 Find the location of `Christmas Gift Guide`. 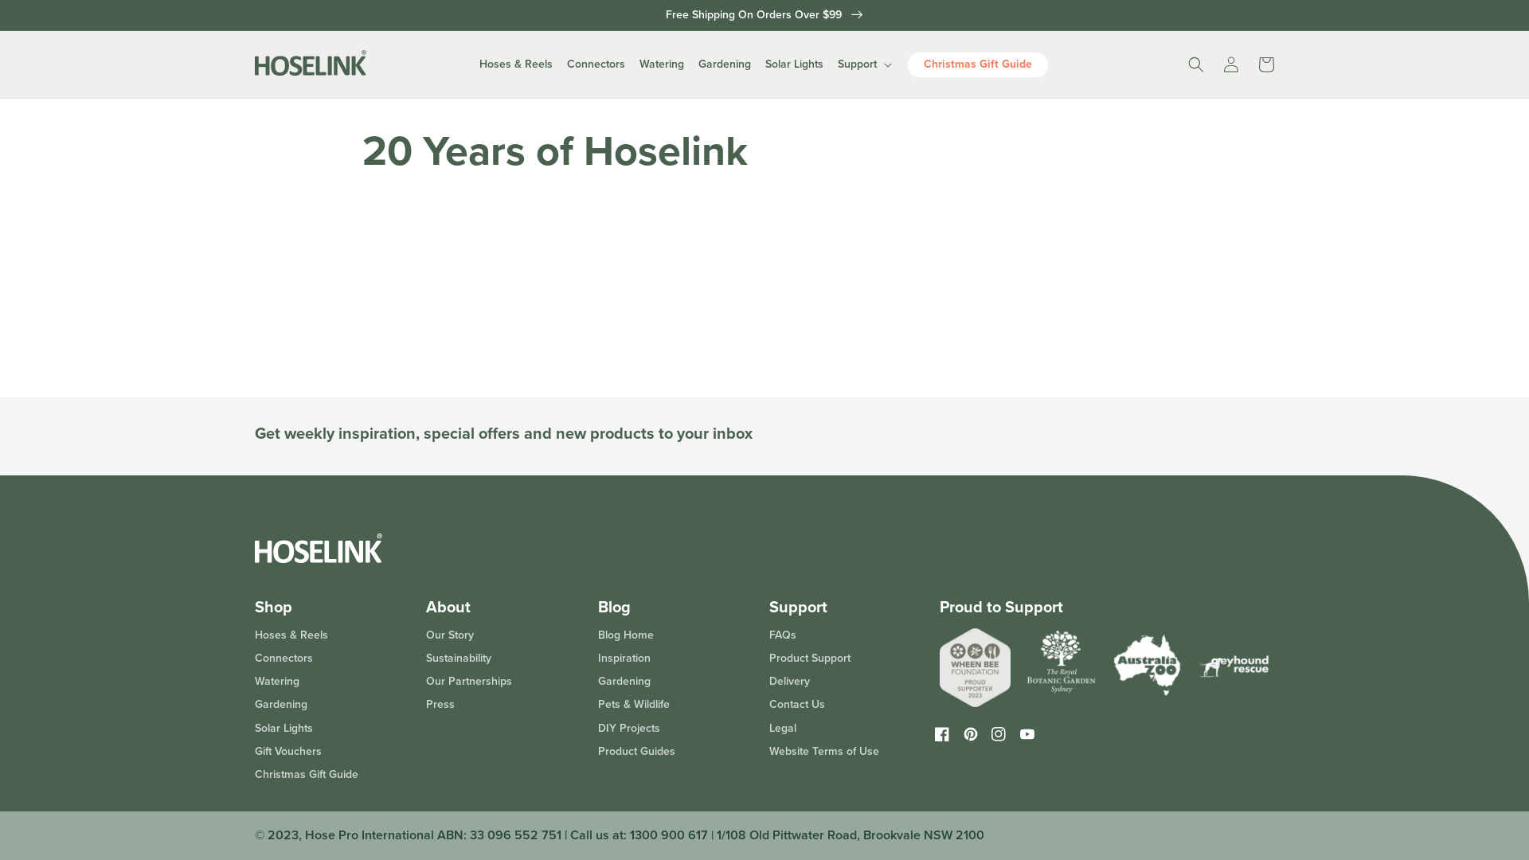

Christmas Gift Guide is located at coordinates (978, 65).